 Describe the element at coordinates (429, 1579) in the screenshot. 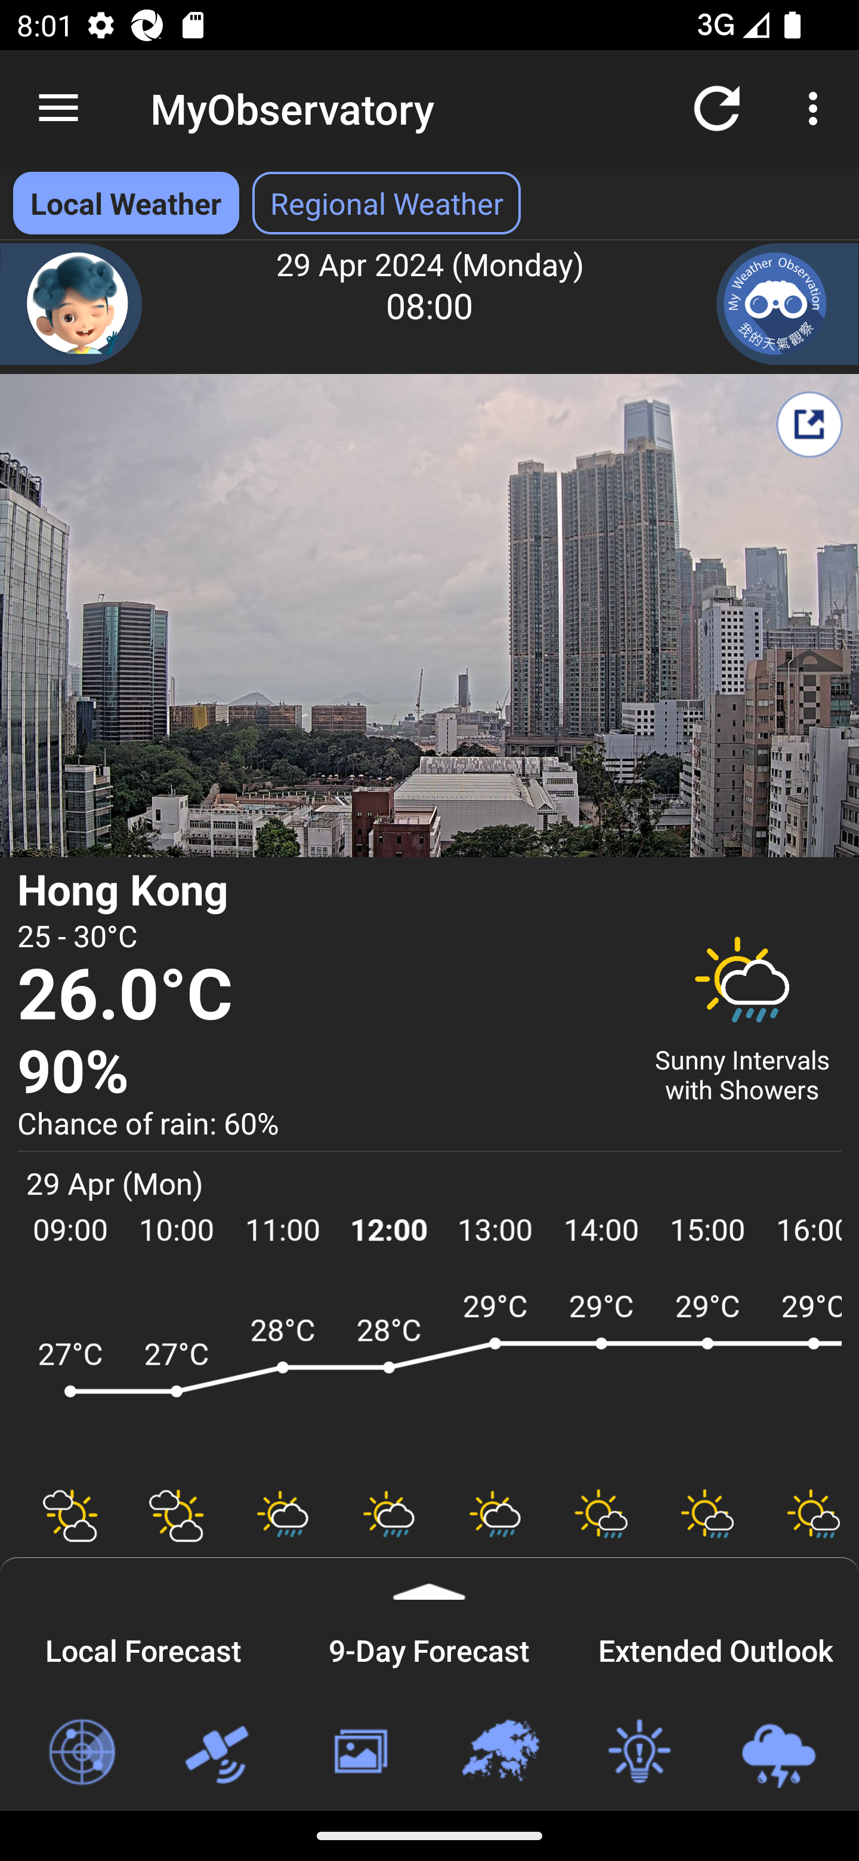

I see `Expand` at that location.